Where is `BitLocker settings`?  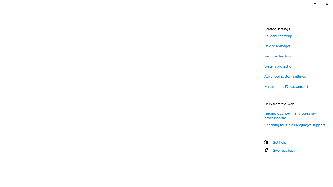
BitLocker settings is located at coordinates (278, 36).